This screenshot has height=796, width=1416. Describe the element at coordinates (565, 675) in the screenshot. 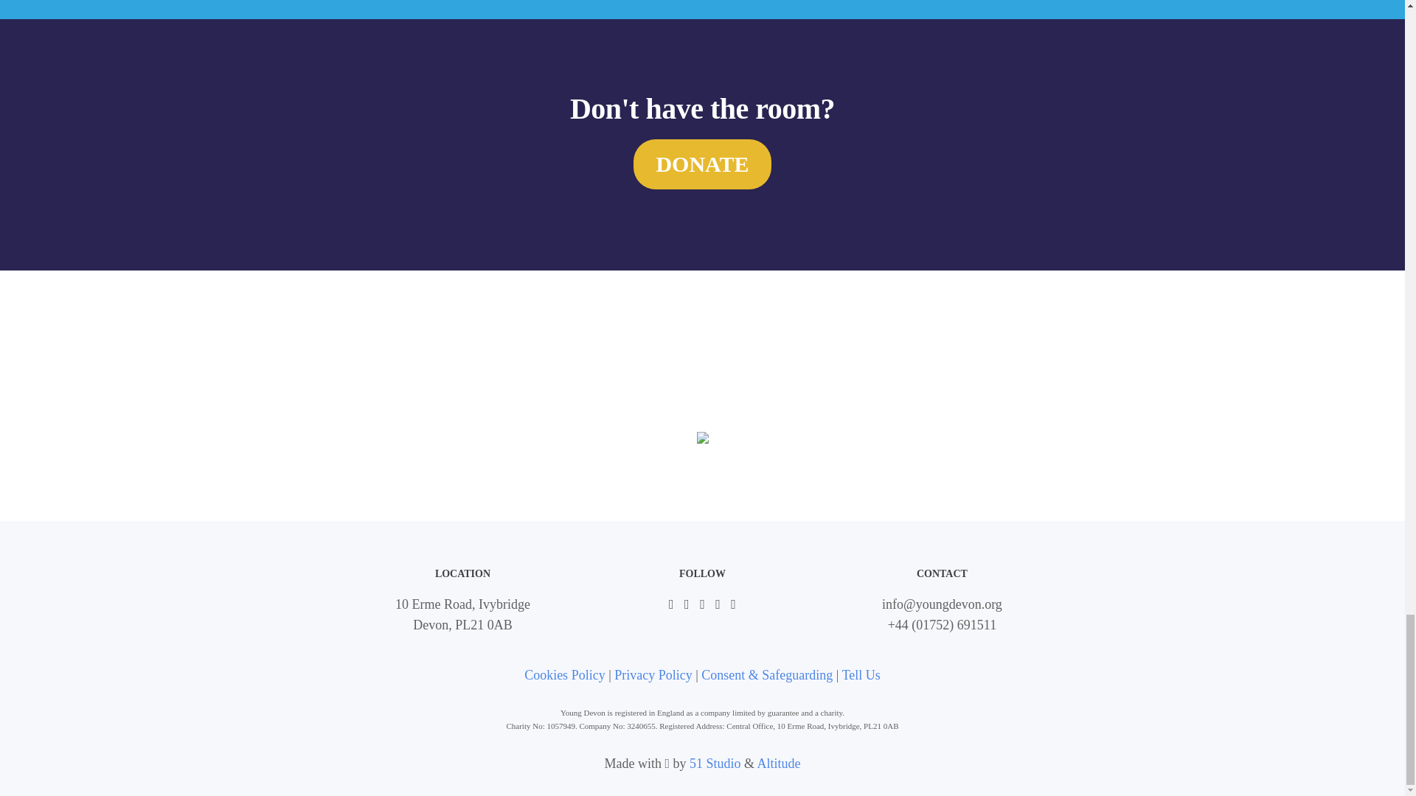

I see `Cookies Policy` at that location.